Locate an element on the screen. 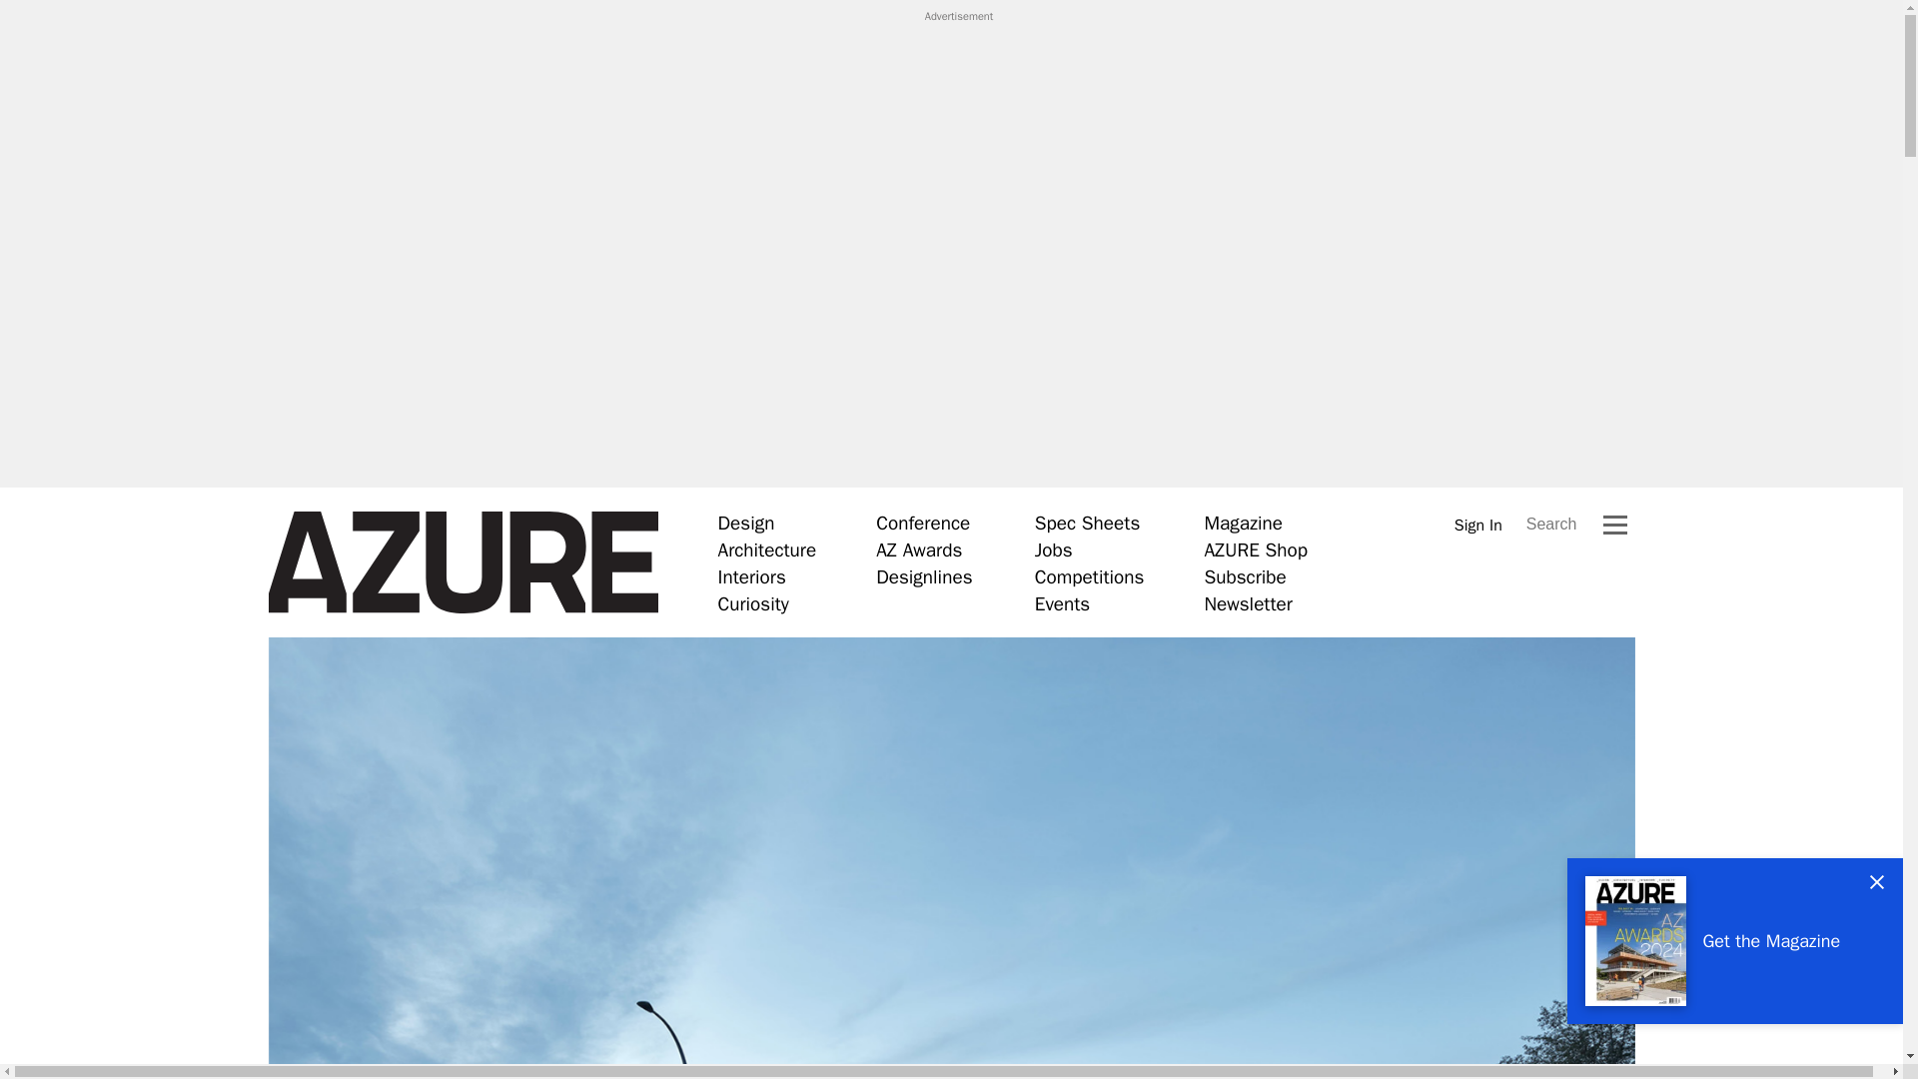 Image resolution: width=1918 pixels, height=1079 pixels. Conference is located at coordinates (923, 523).